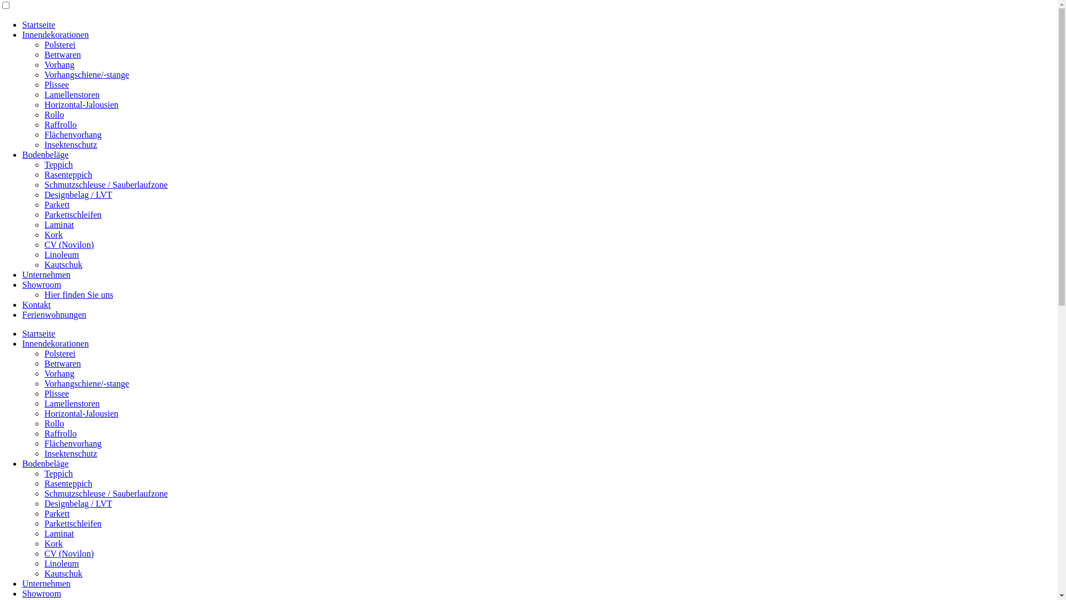  I want to click on Horizontal-Jalousien, so click(81, 104).